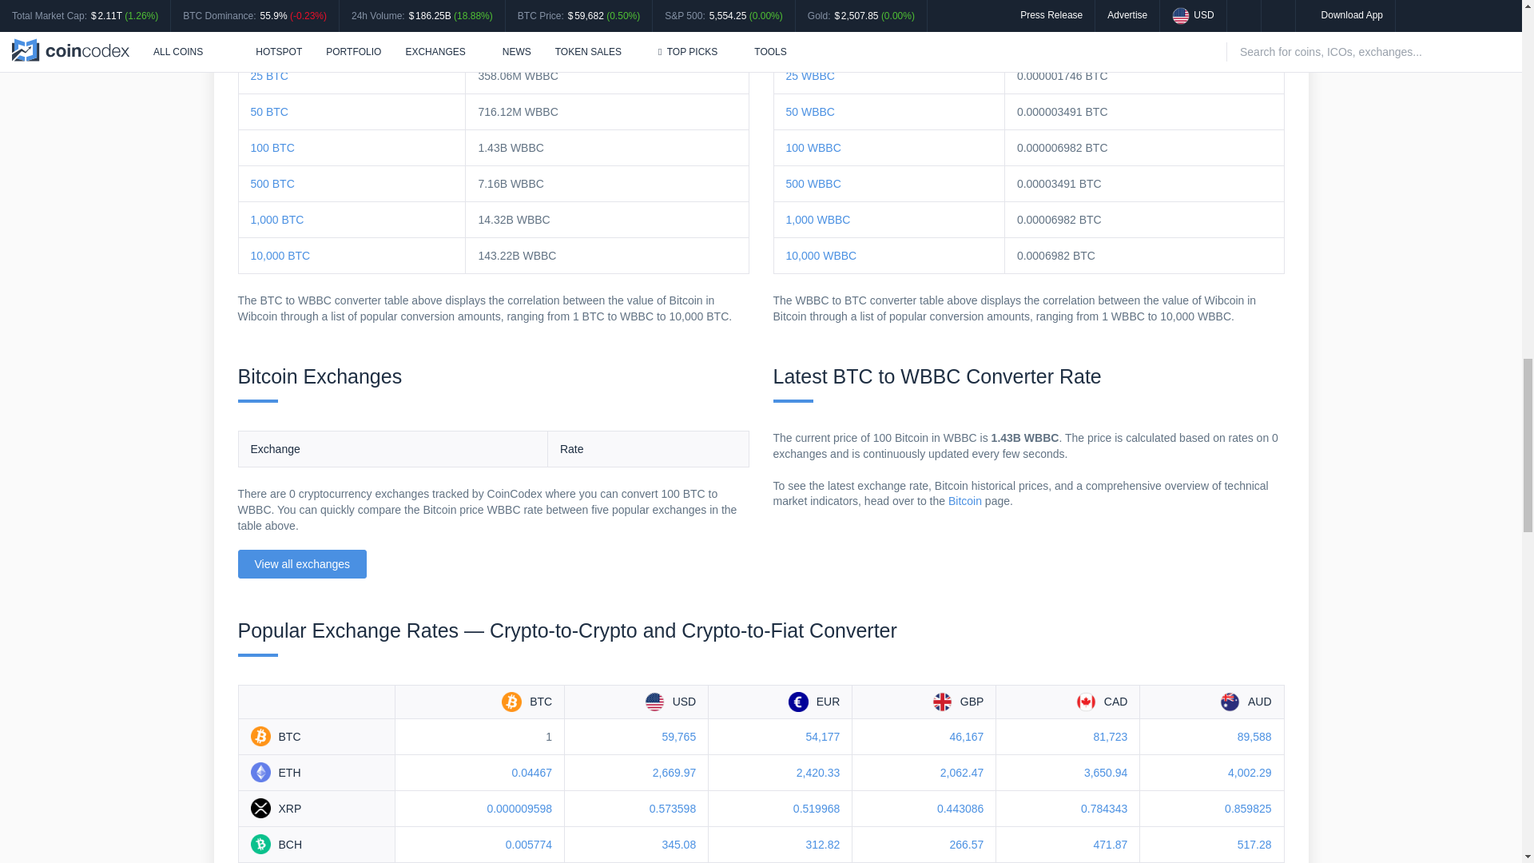 This screenshot has height=863, width=1534. What do you see at coordinates (813, 184) in the screenshot?
I see `500 WBBC` at bounding box center [813, 184].